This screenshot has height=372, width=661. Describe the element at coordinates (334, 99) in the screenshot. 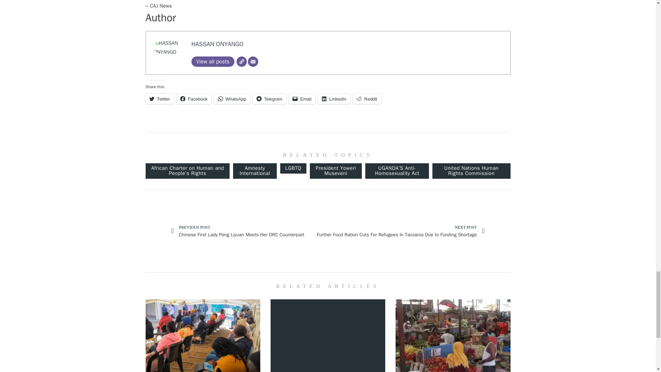

I see `Click to share on LinkedIn` at that location.